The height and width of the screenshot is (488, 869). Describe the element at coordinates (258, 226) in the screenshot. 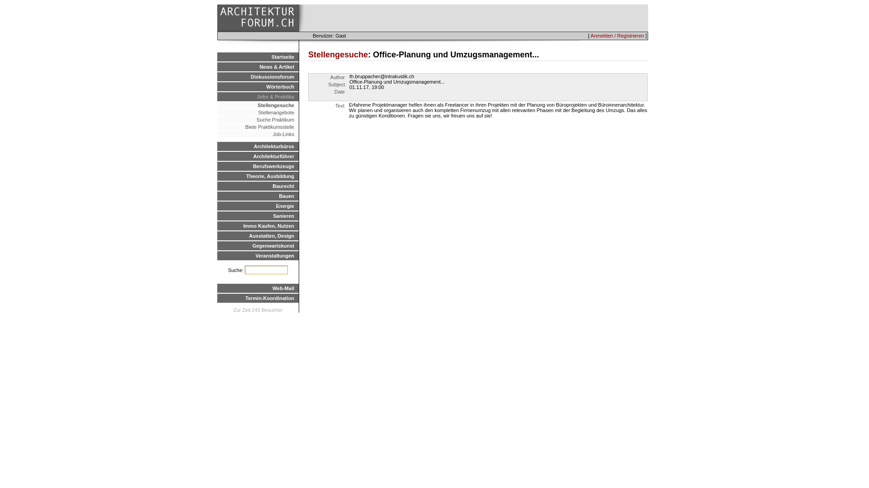

I see `Immo Kaufen, Nutzen` at that location.